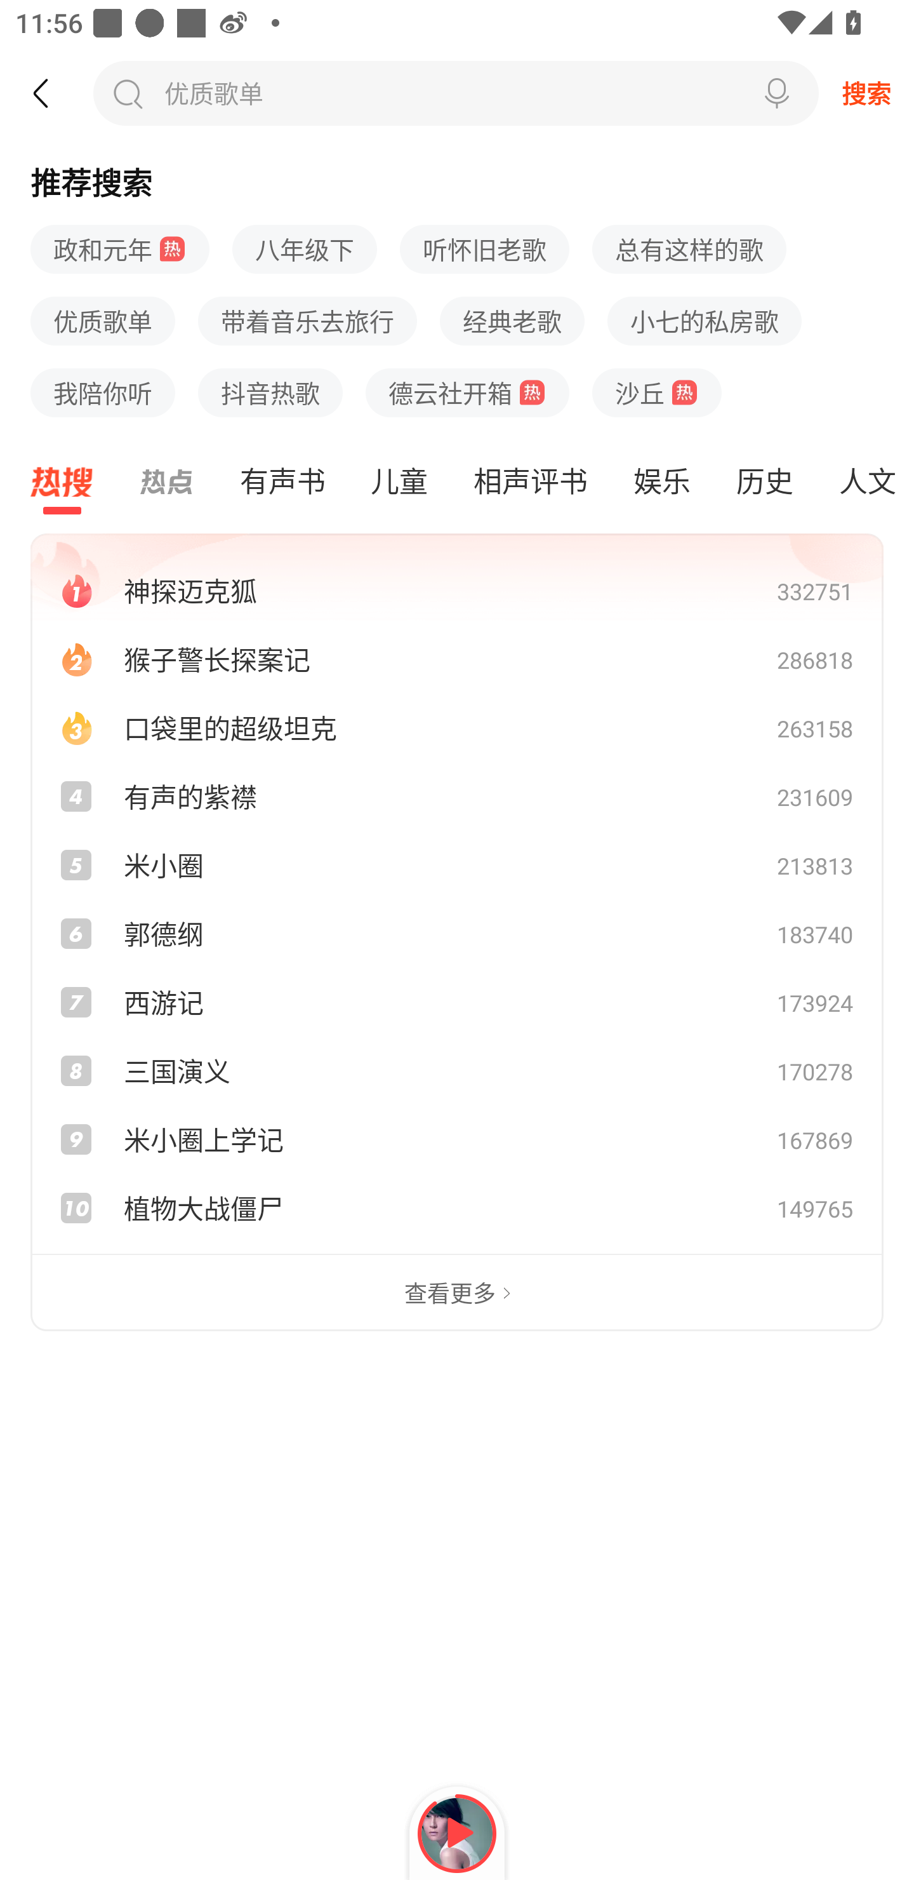  What do you see at coordinates (705, 321) in the screenshot?
I see `小七的私房歌` at bounding box center [705, 321].